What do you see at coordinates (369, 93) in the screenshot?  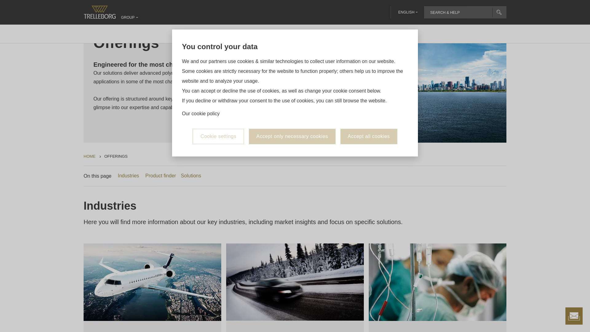 I see `Accept all cookies` at bounding box center [369, 93].